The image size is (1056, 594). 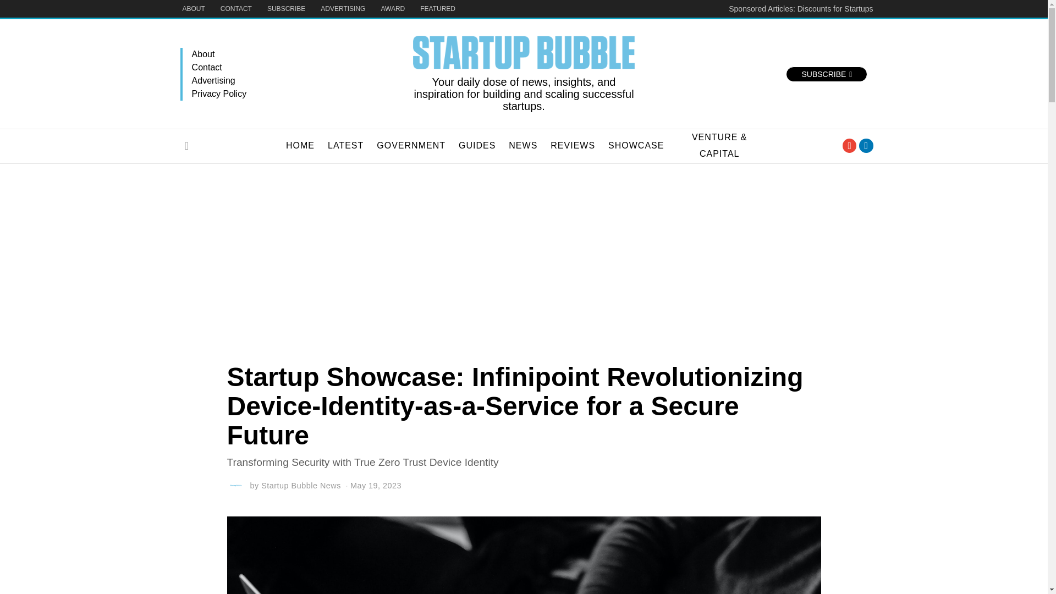 What do you see at coordinates (295, 94) in the screenshot?
I see `Privacy Policy` at bounding box center [295, 94].